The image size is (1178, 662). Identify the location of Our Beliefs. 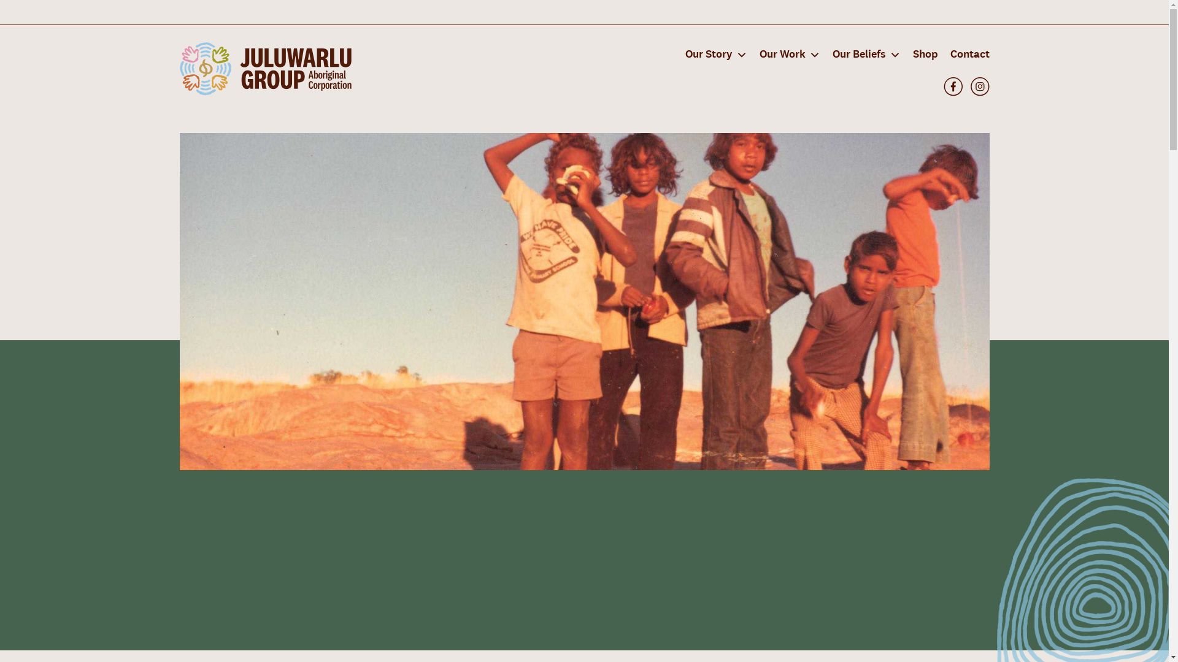
(866, 55).